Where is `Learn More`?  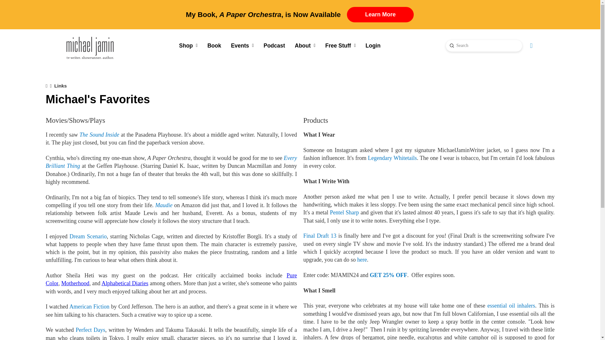
Learn More is located at coordinates (380, 14).